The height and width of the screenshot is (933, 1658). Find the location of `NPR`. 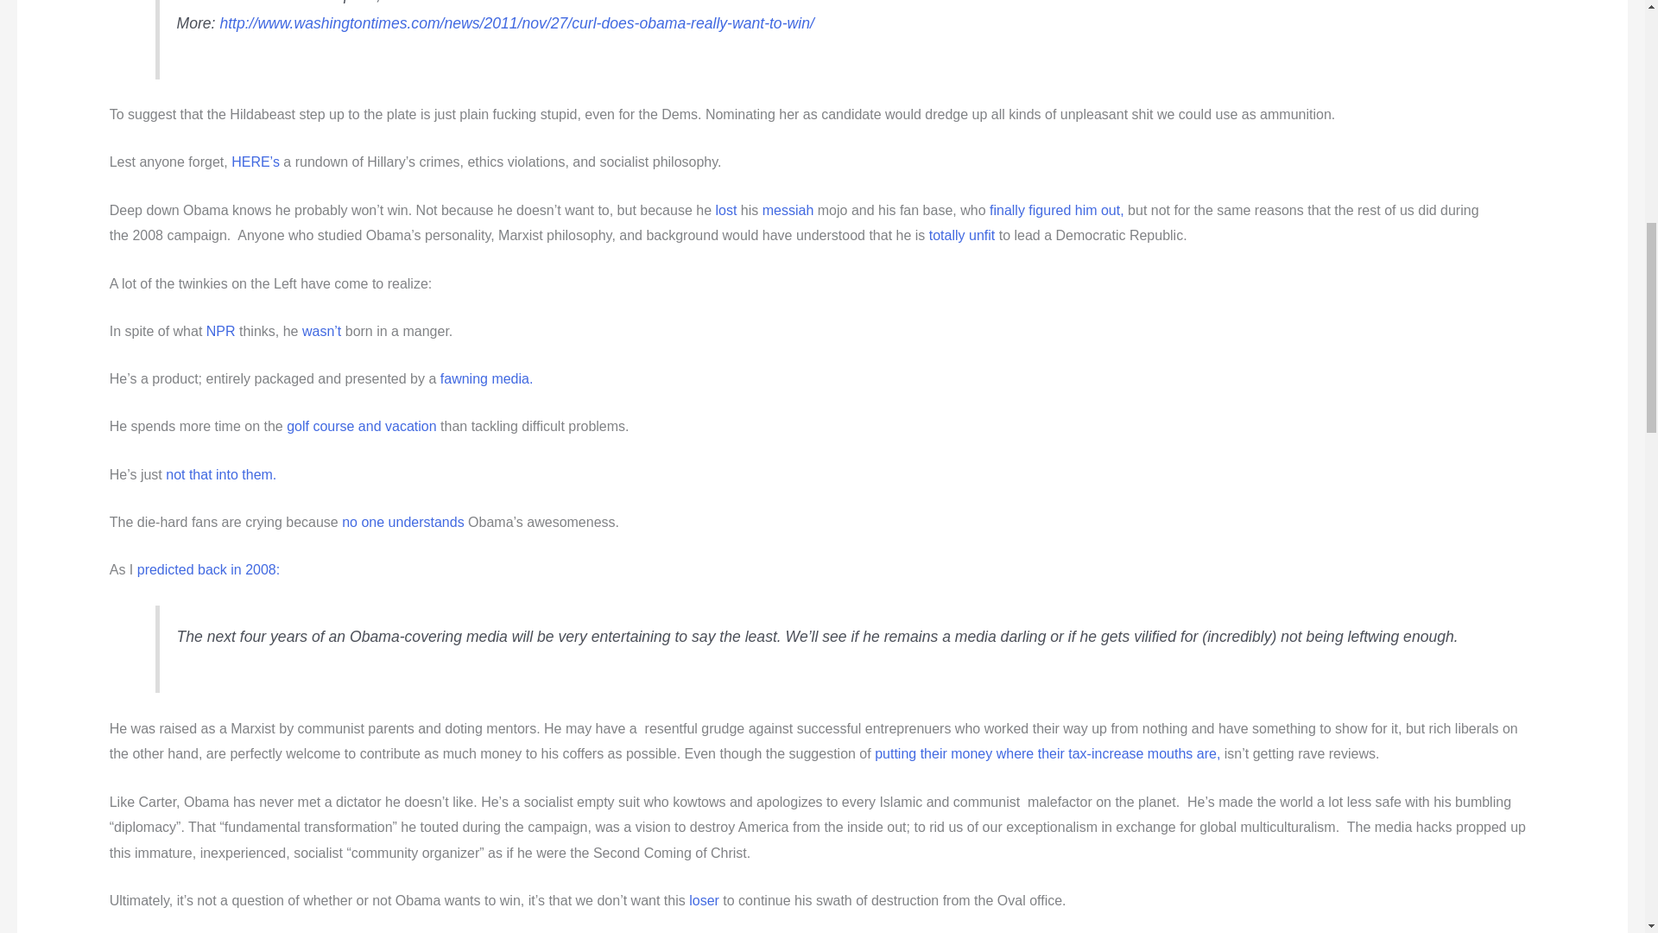

NPR is located at coordinates (220, 331).